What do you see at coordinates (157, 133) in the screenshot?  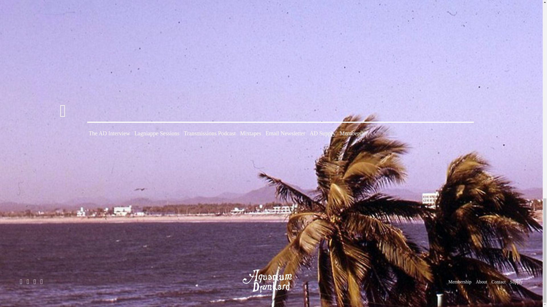 I see `Lagniappe Sessions` at bounding box center [157, 133].